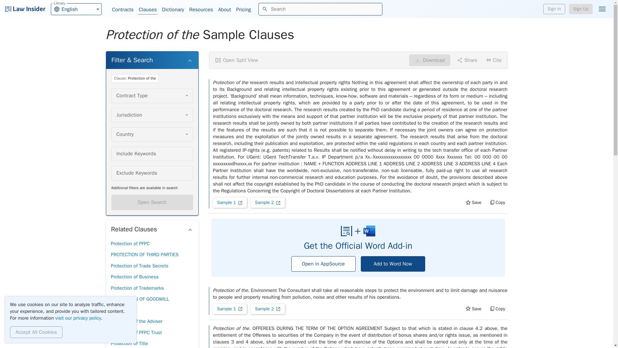 The width and height of the screenshot is (618, 348). What do you see at coordinates (136, 321) in the screenshot?
I see `Protection of the Adviser` at bounding box center [136, 321].